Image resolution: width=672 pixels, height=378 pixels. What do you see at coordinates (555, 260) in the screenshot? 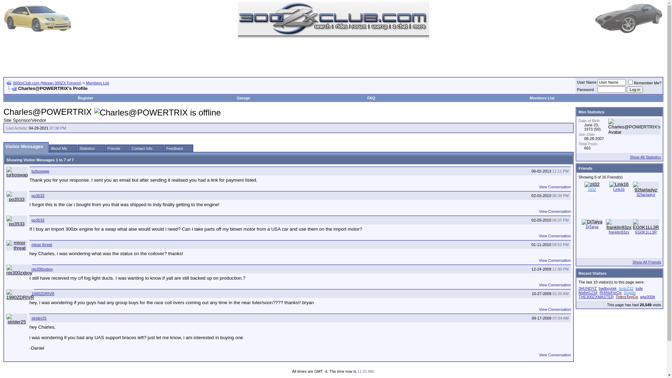
I see `View Conversation` at bounding box center [555, 260].